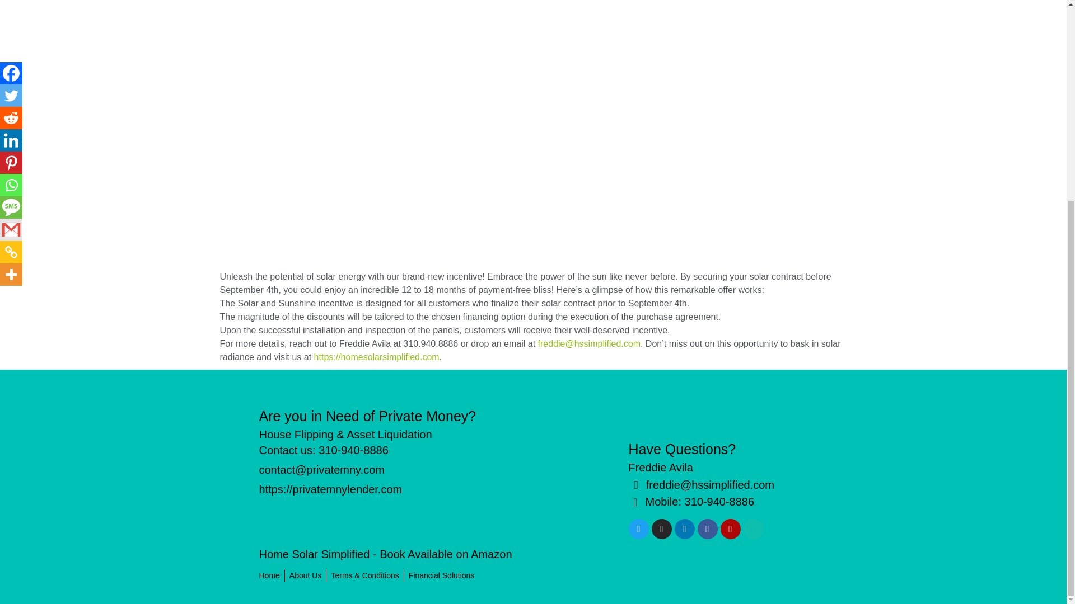  What do you see at coordinates (269, 576) in the screenshot?
I see `Home` at bounding box center [269, 576].